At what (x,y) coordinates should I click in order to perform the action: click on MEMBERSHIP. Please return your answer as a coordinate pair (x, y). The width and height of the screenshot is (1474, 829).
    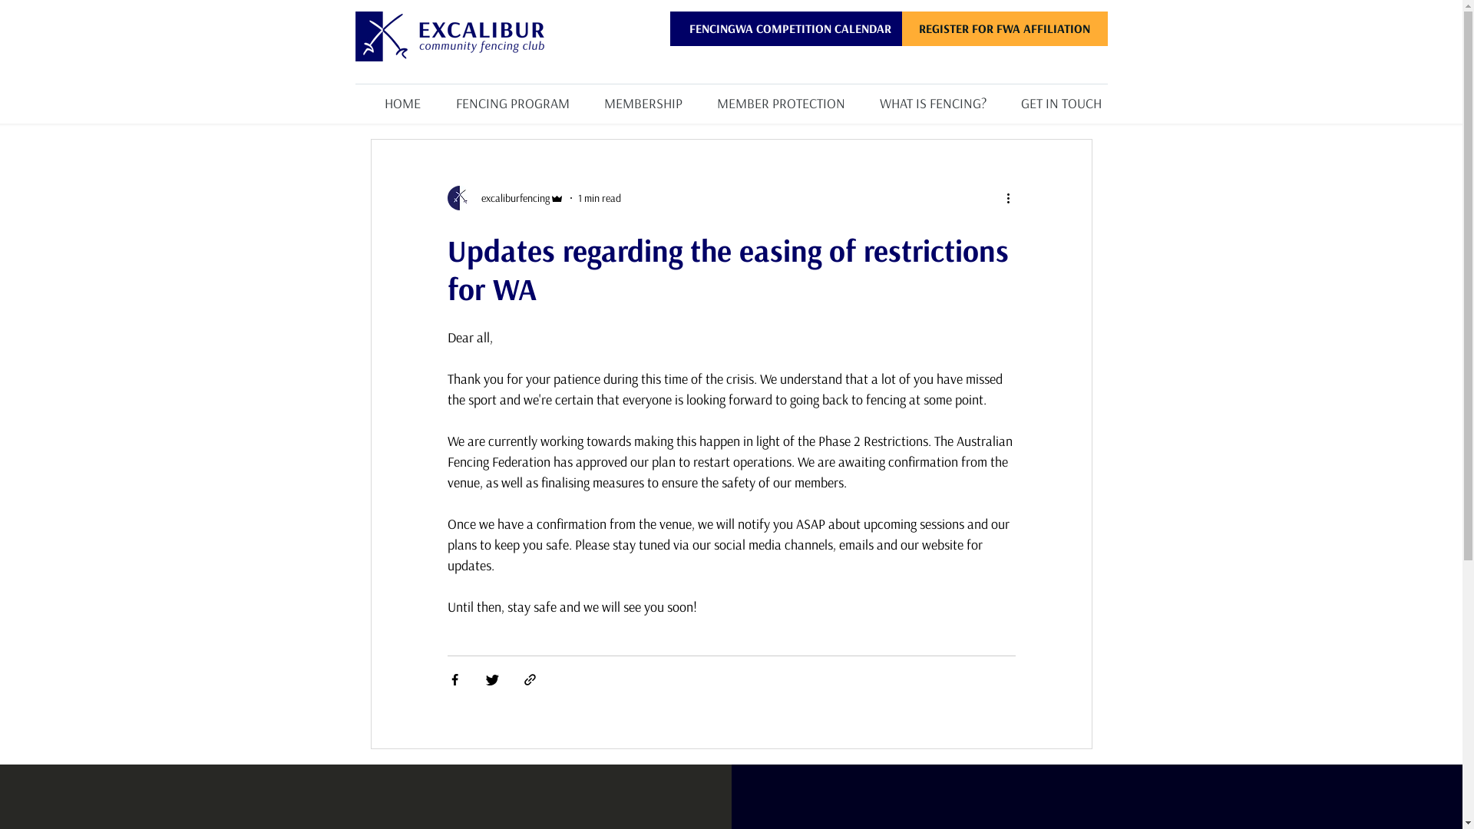
    Looking at the image, I should click on (633, 97).